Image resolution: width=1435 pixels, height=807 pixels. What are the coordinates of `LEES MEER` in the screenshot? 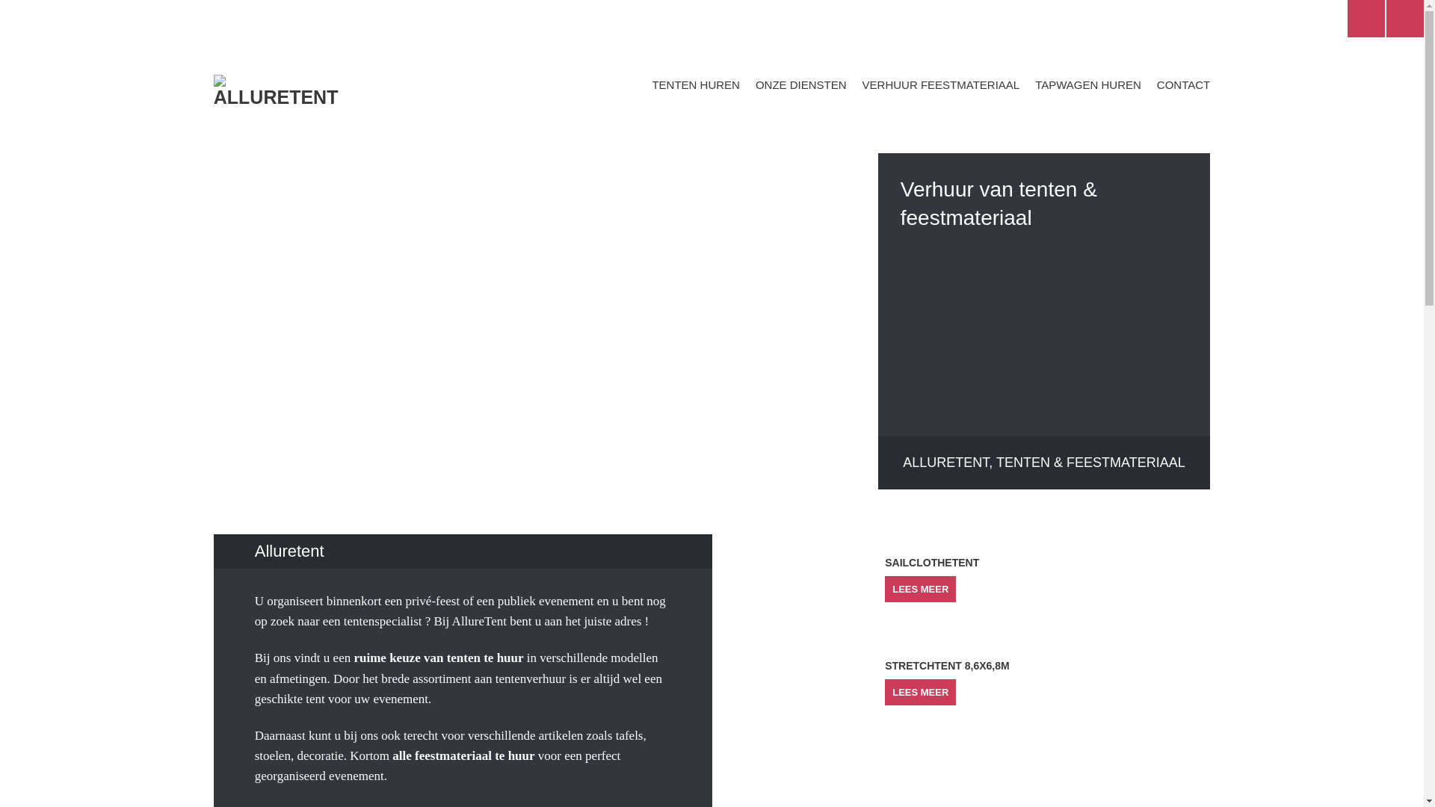 It's located at (921, 588).